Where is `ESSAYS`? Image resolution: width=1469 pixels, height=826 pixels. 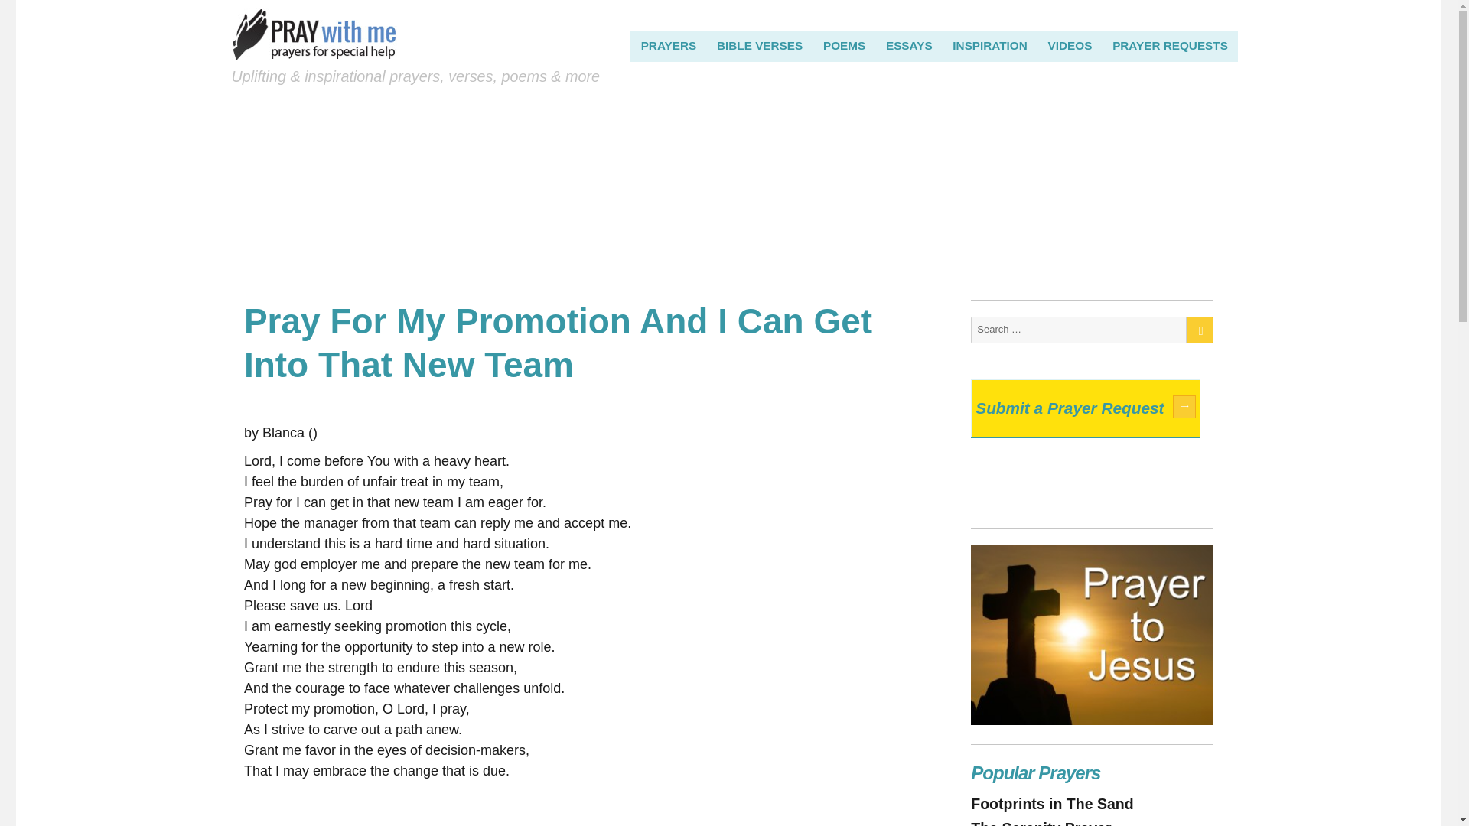
ESSAYS is located at coordinates (909, 45).